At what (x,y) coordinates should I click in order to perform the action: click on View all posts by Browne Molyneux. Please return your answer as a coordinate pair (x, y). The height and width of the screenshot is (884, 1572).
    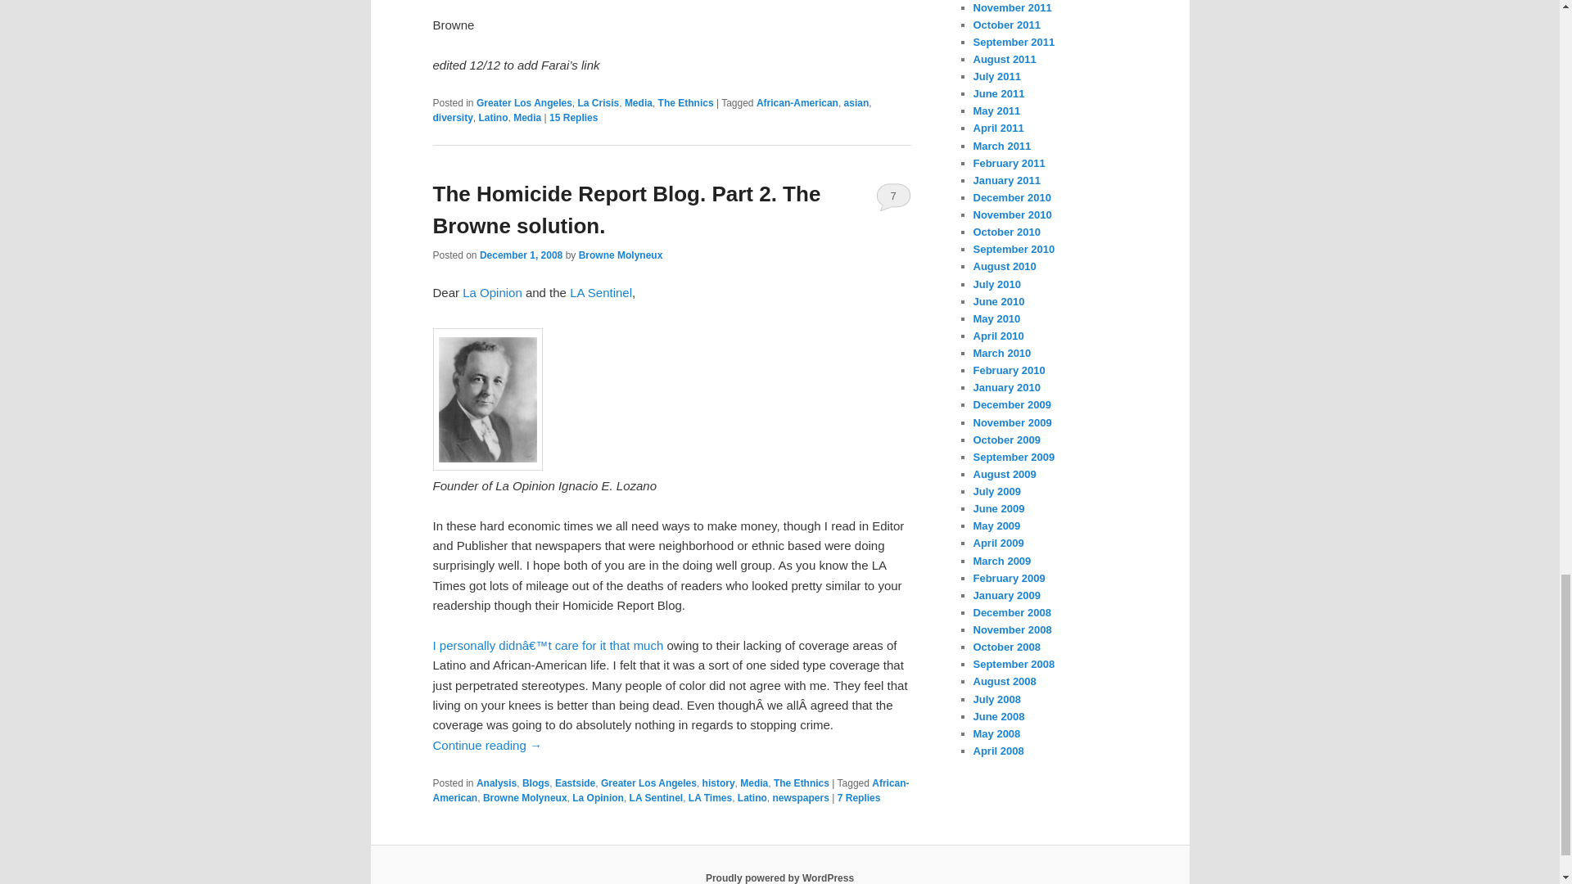
    Looking at the image, I should click on (621, 255).